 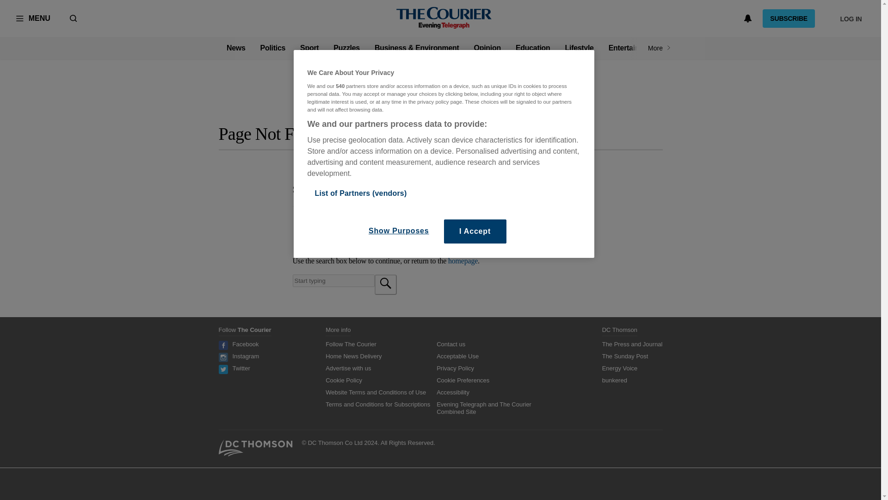 I want to click on Search, so click(x=333, y=281).